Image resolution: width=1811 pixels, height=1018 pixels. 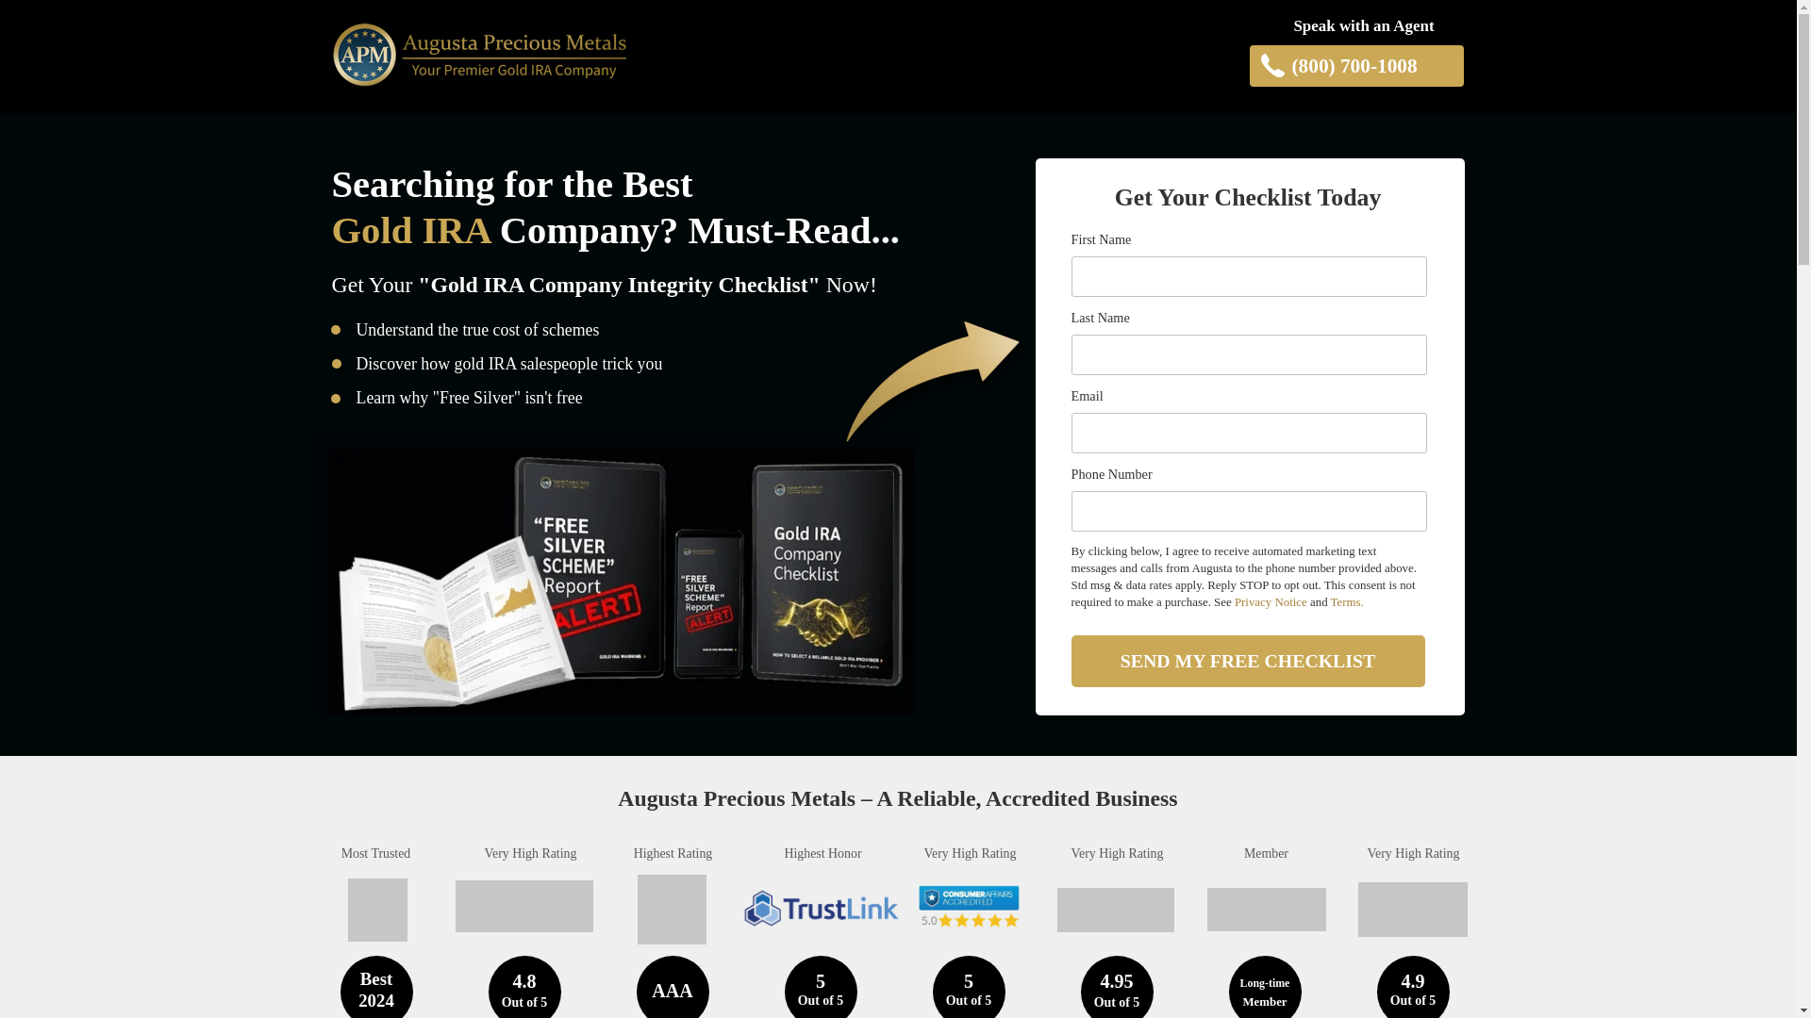 What do you see at coordinates (1347, 601) in the screenshot?
I see `Terms.` at bounding box center [1347, 601].